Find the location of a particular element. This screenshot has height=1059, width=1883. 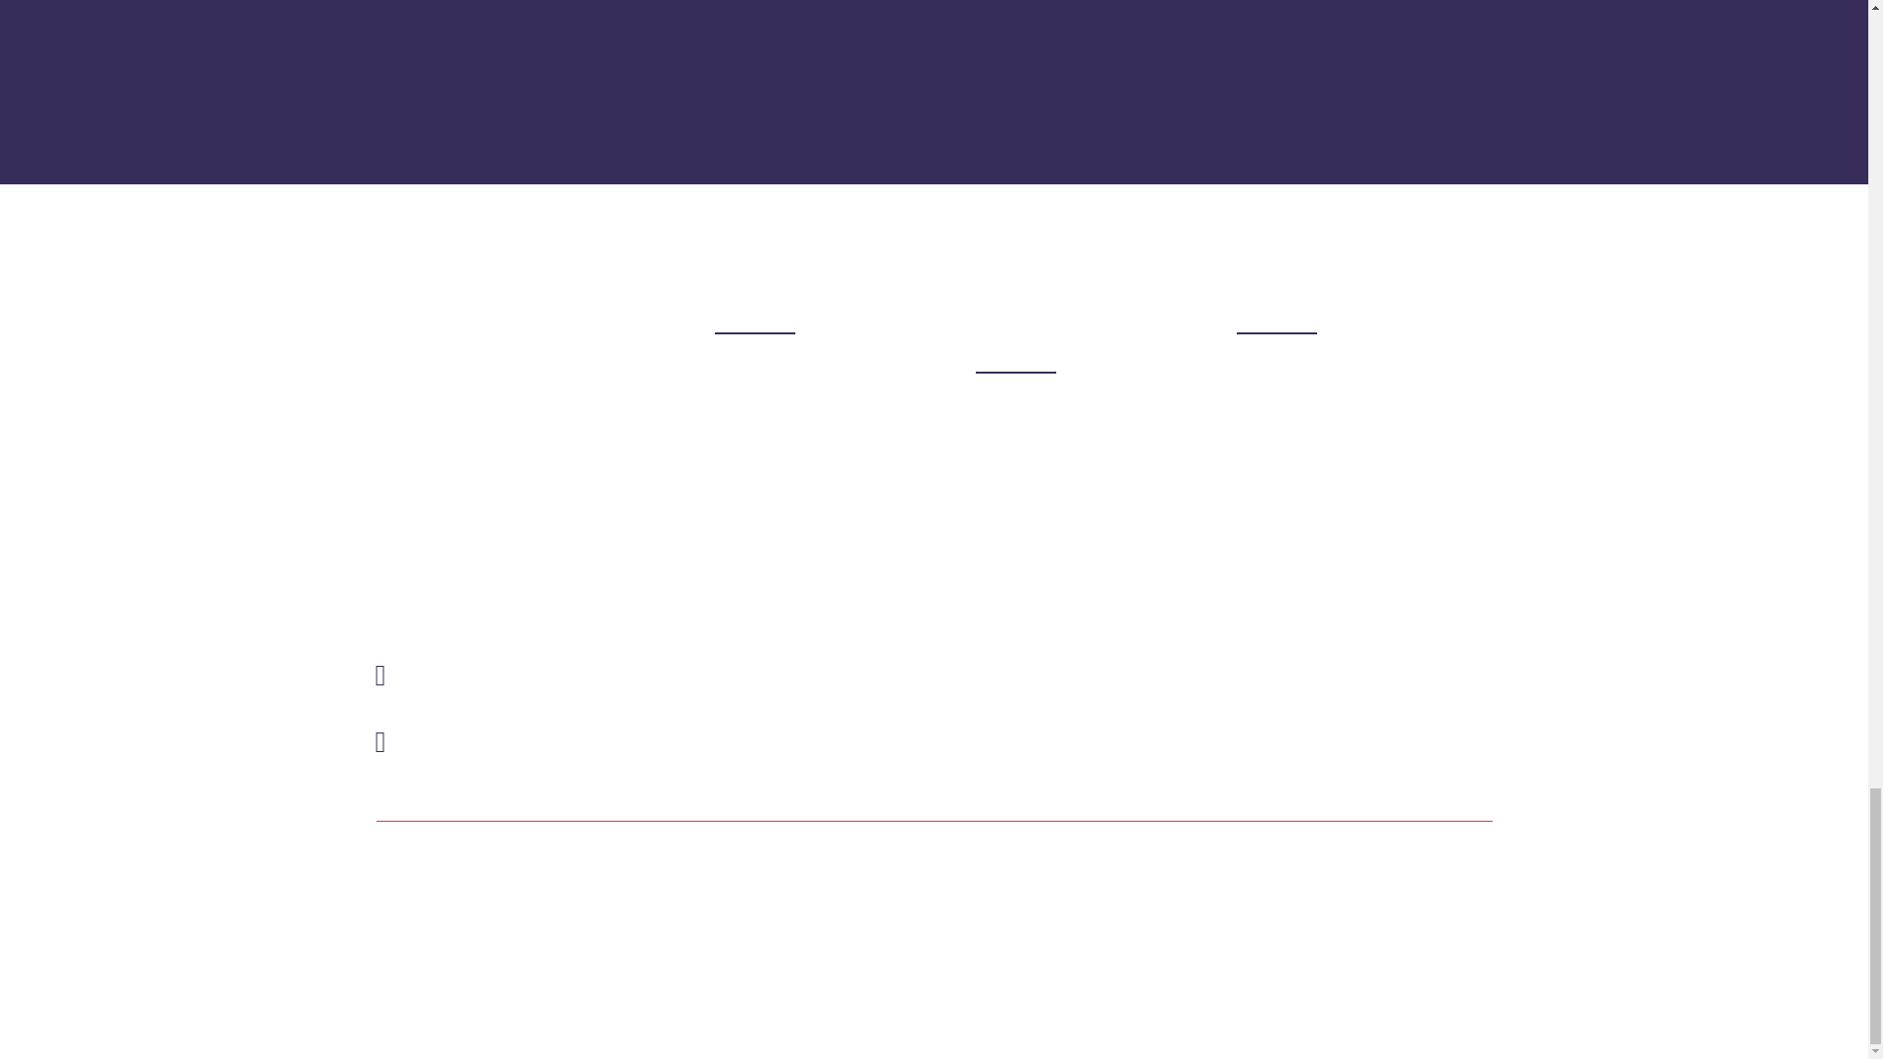

map-marker is located at coordinates (381, 675).